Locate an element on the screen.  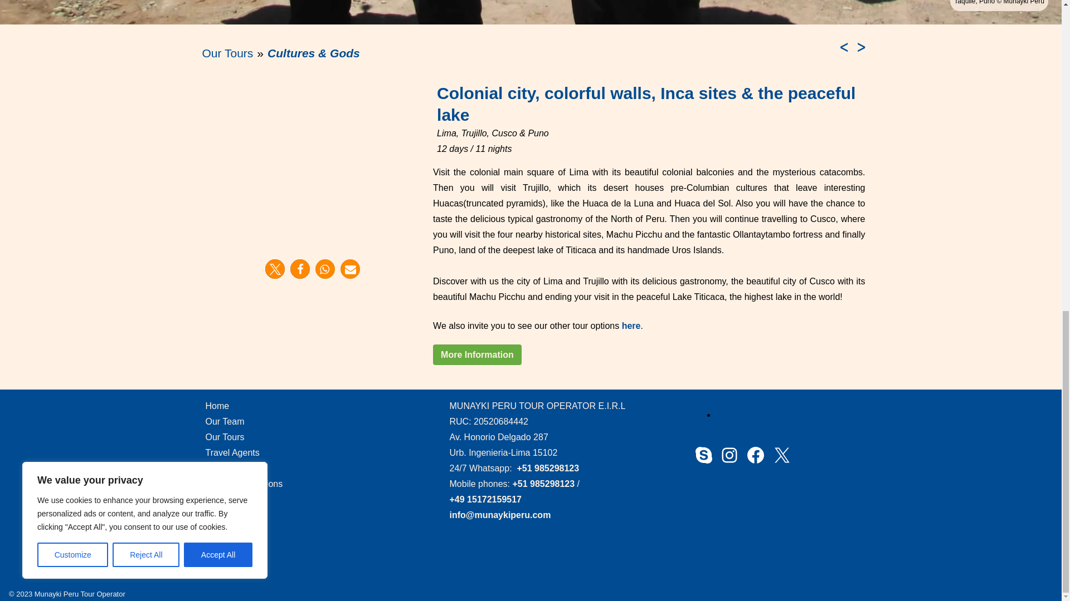
Send by email is located at coordinates (350, 269).